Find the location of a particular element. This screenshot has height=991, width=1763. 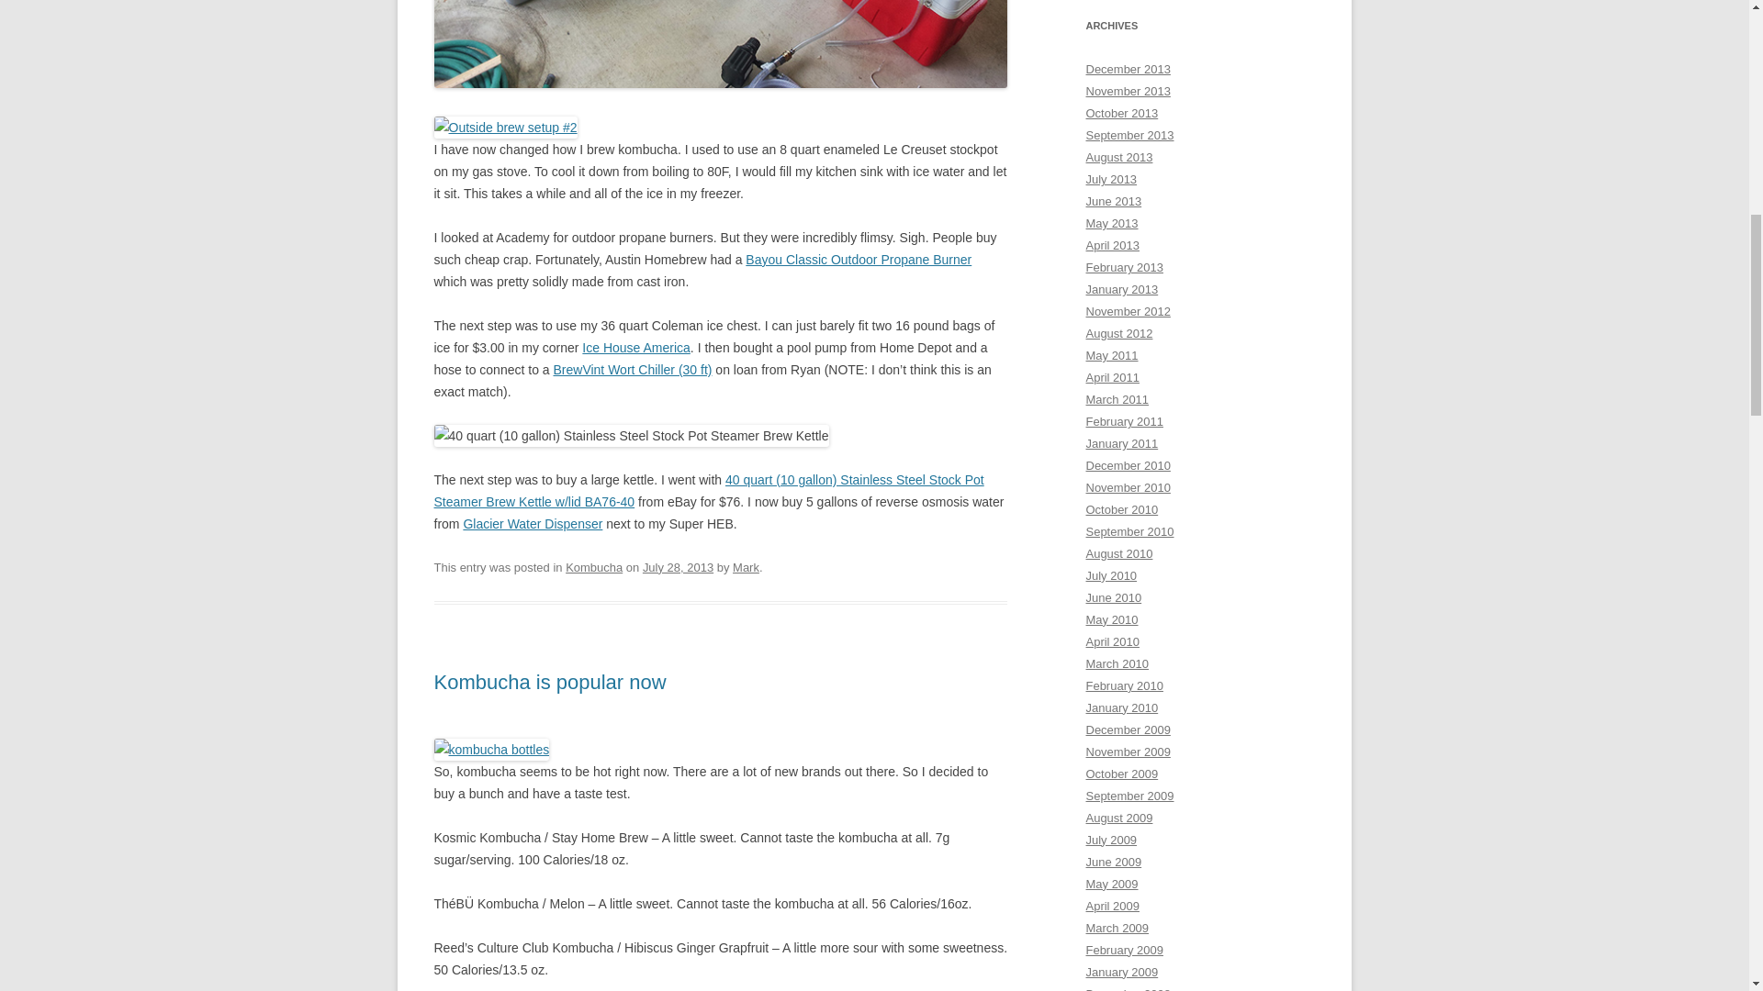

View all posts by Mark is located at coordinates (746, 567).